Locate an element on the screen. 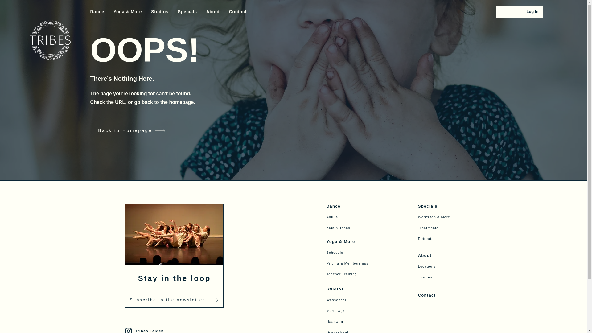  Wassenaar is located at coordinates (360, 300).